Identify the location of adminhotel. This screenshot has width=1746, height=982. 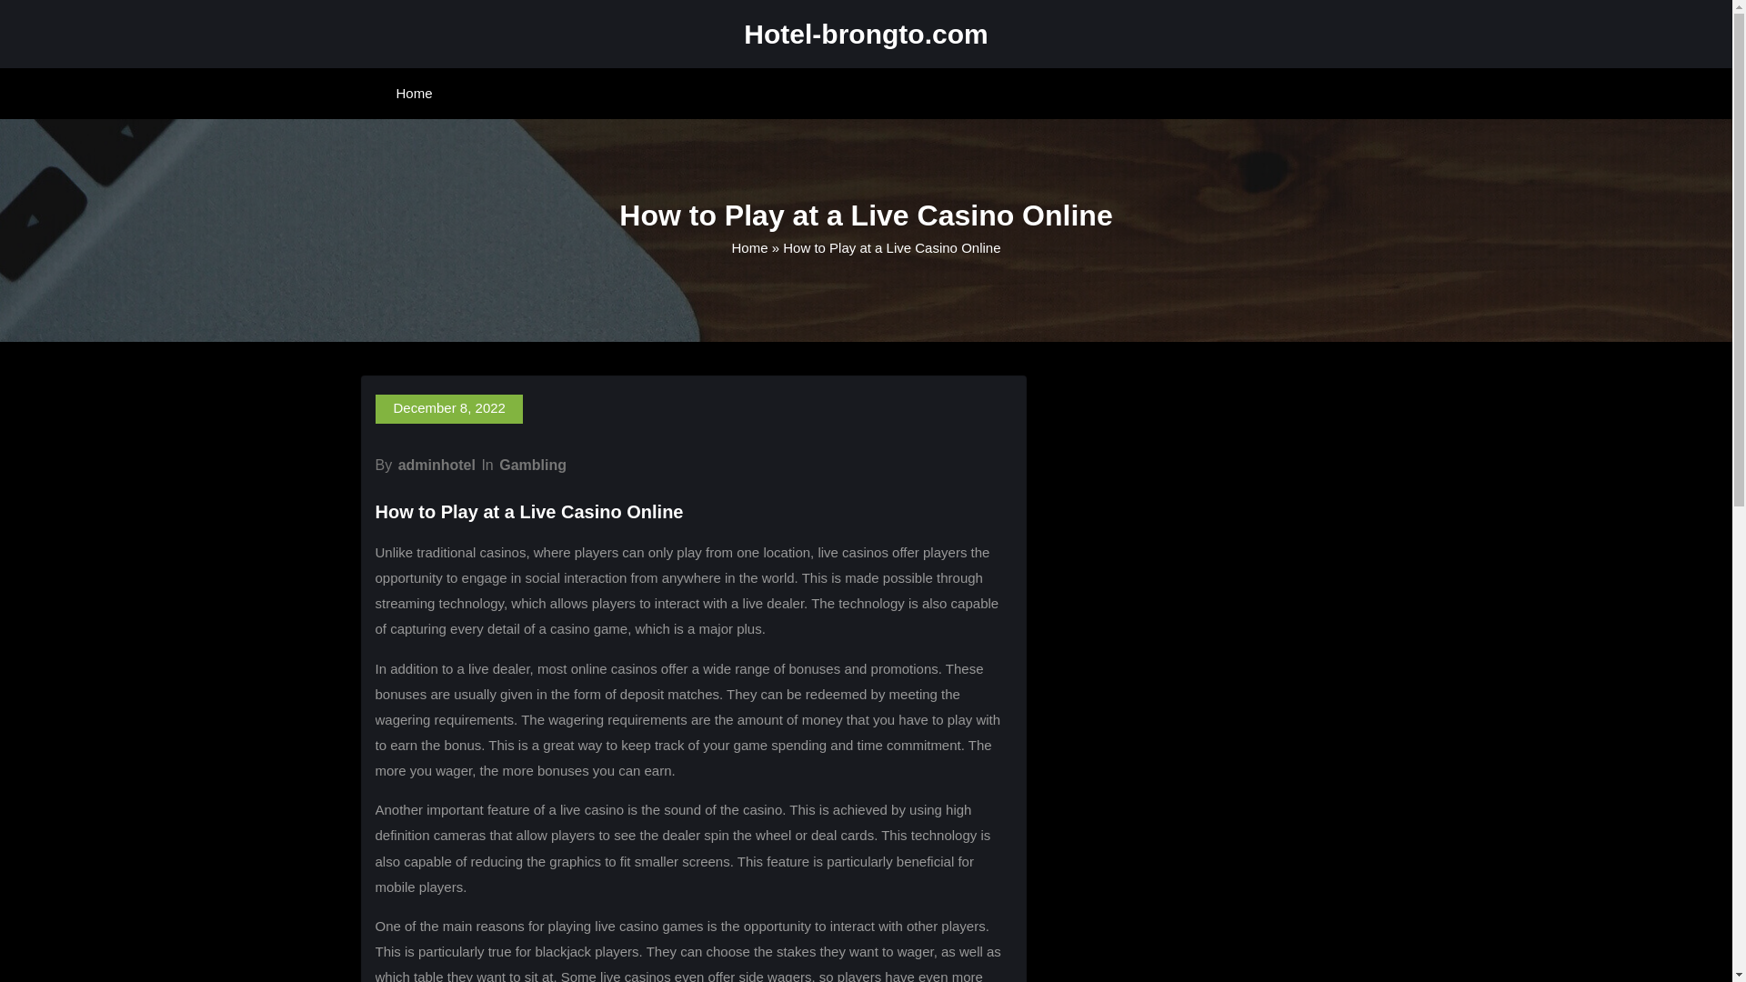
(436, 465).